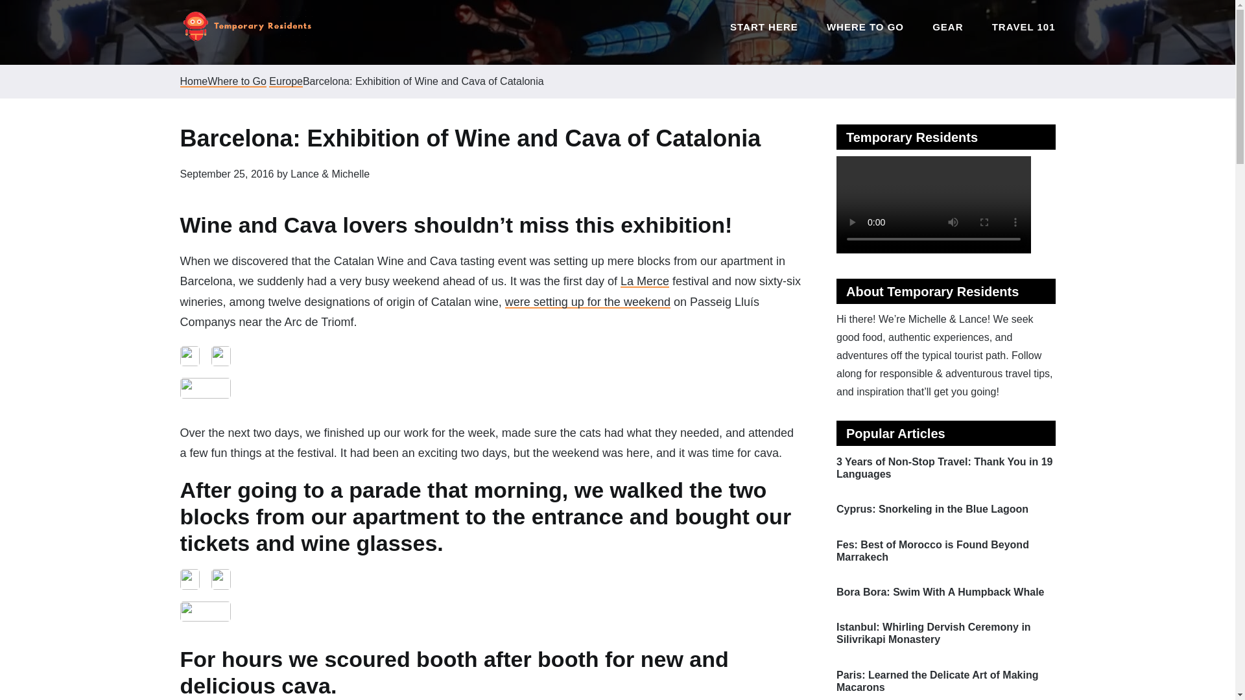 The image size is (1245, 700). I want to click on WHERE TO GO, so click(865, 34).